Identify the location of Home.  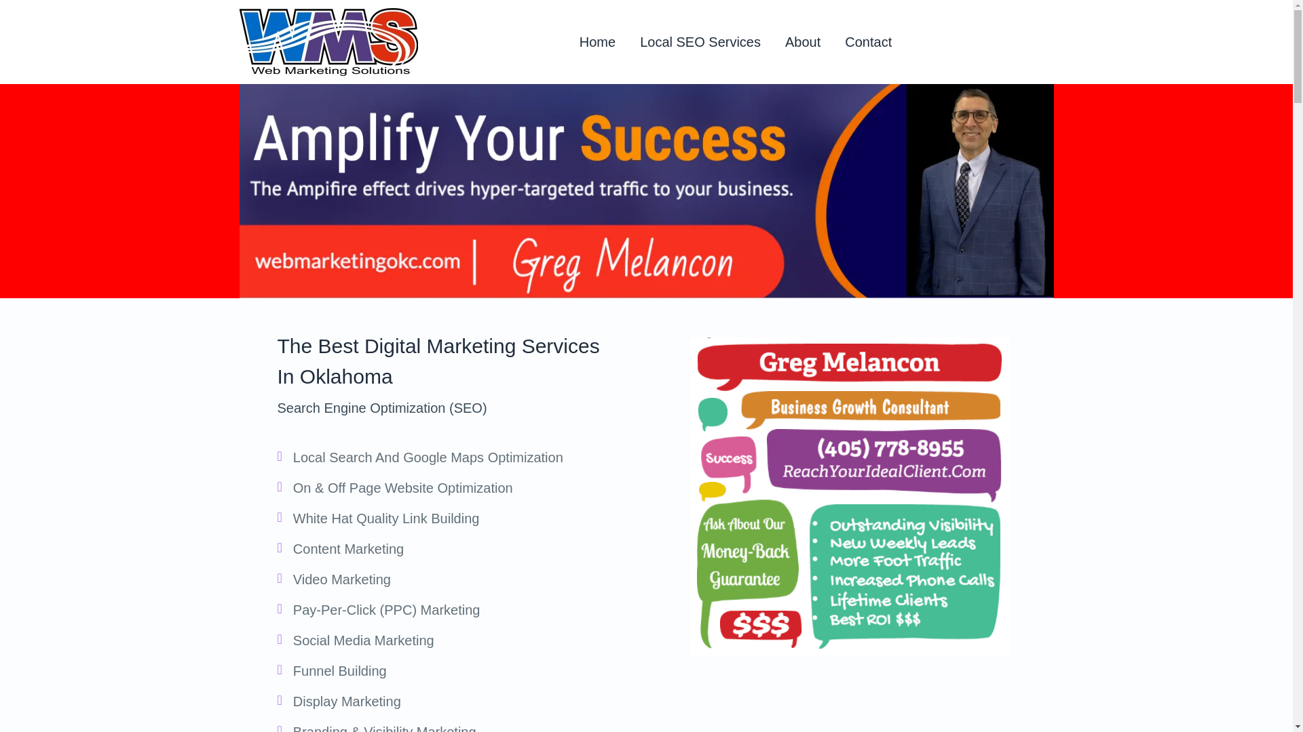
(597, 42).